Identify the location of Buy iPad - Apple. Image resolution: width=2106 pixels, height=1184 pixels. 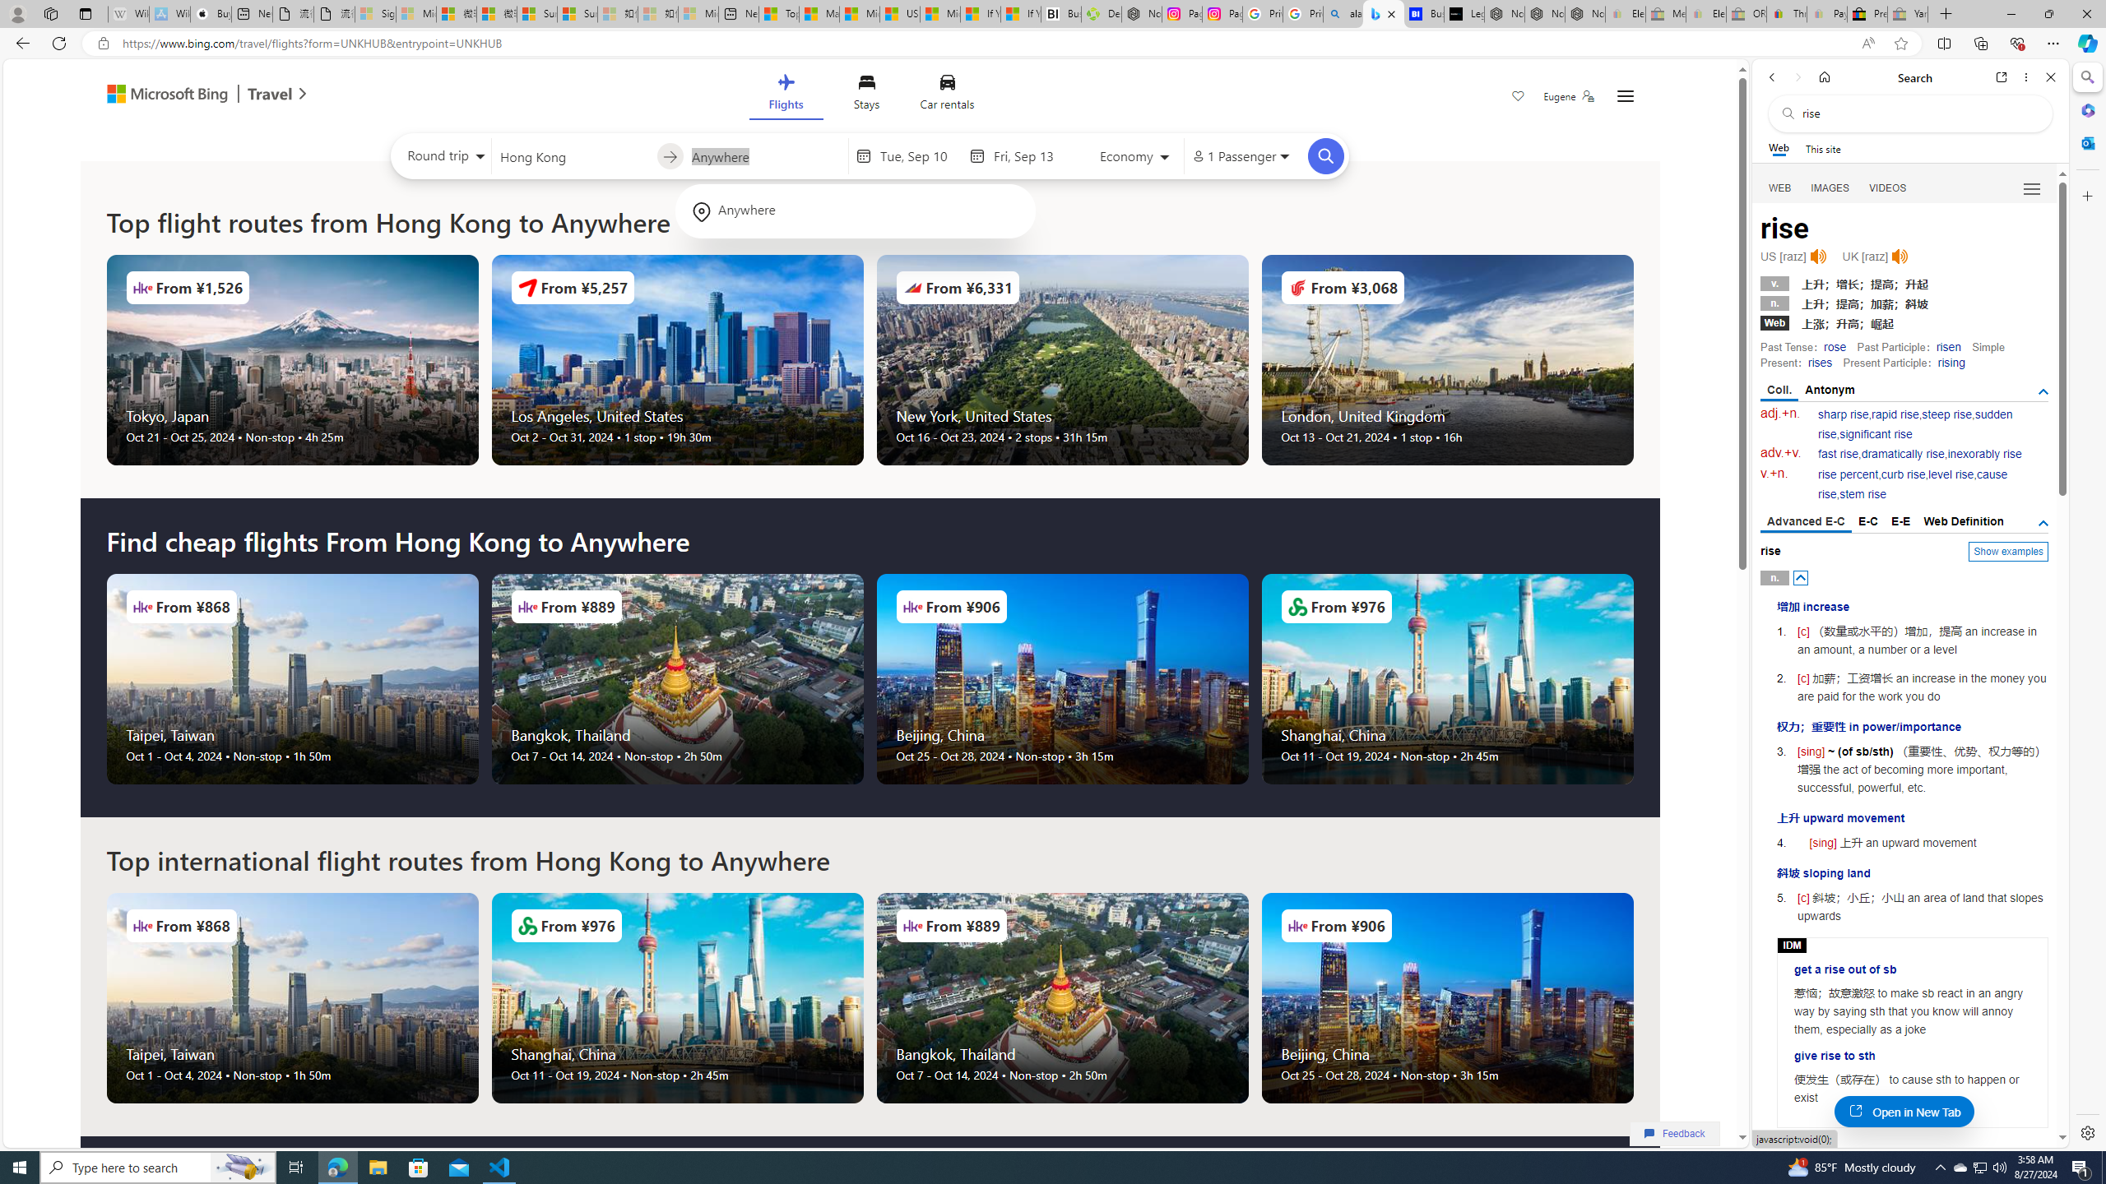
(211, 14).